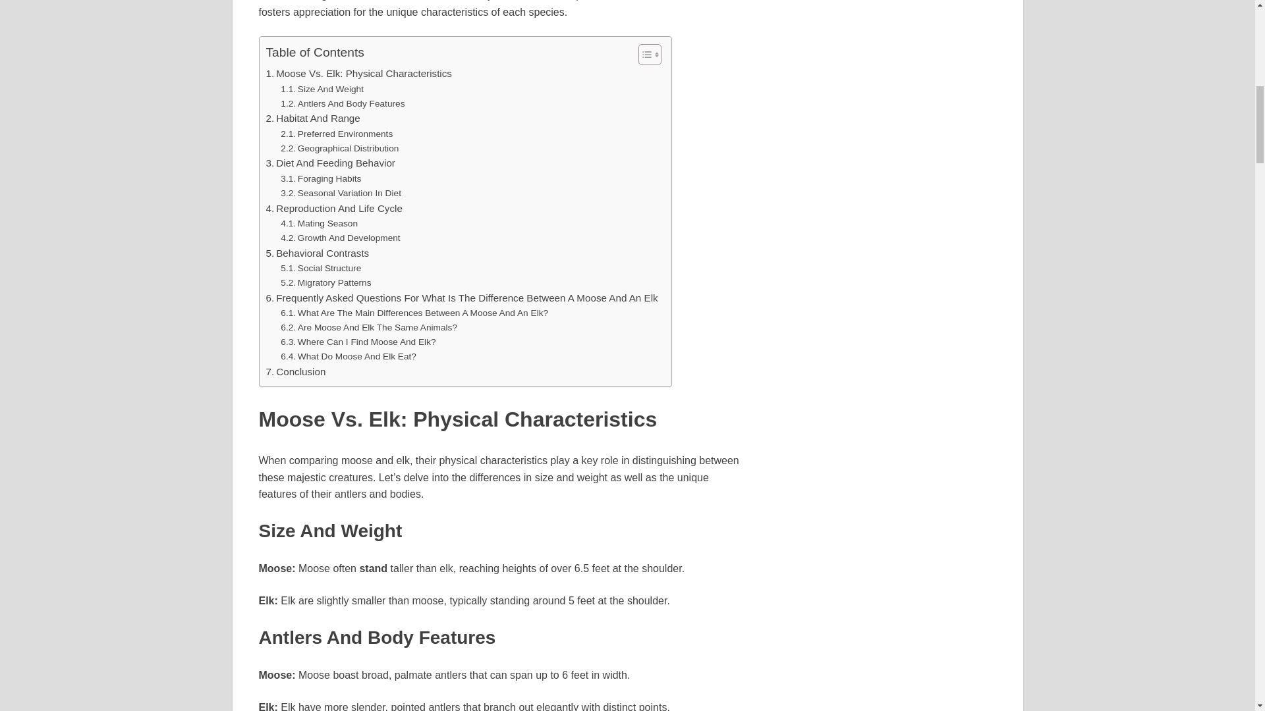 This screenshot has width=1265, height=711. I want to click on Behavioral Contrasts, so click(318, 253).